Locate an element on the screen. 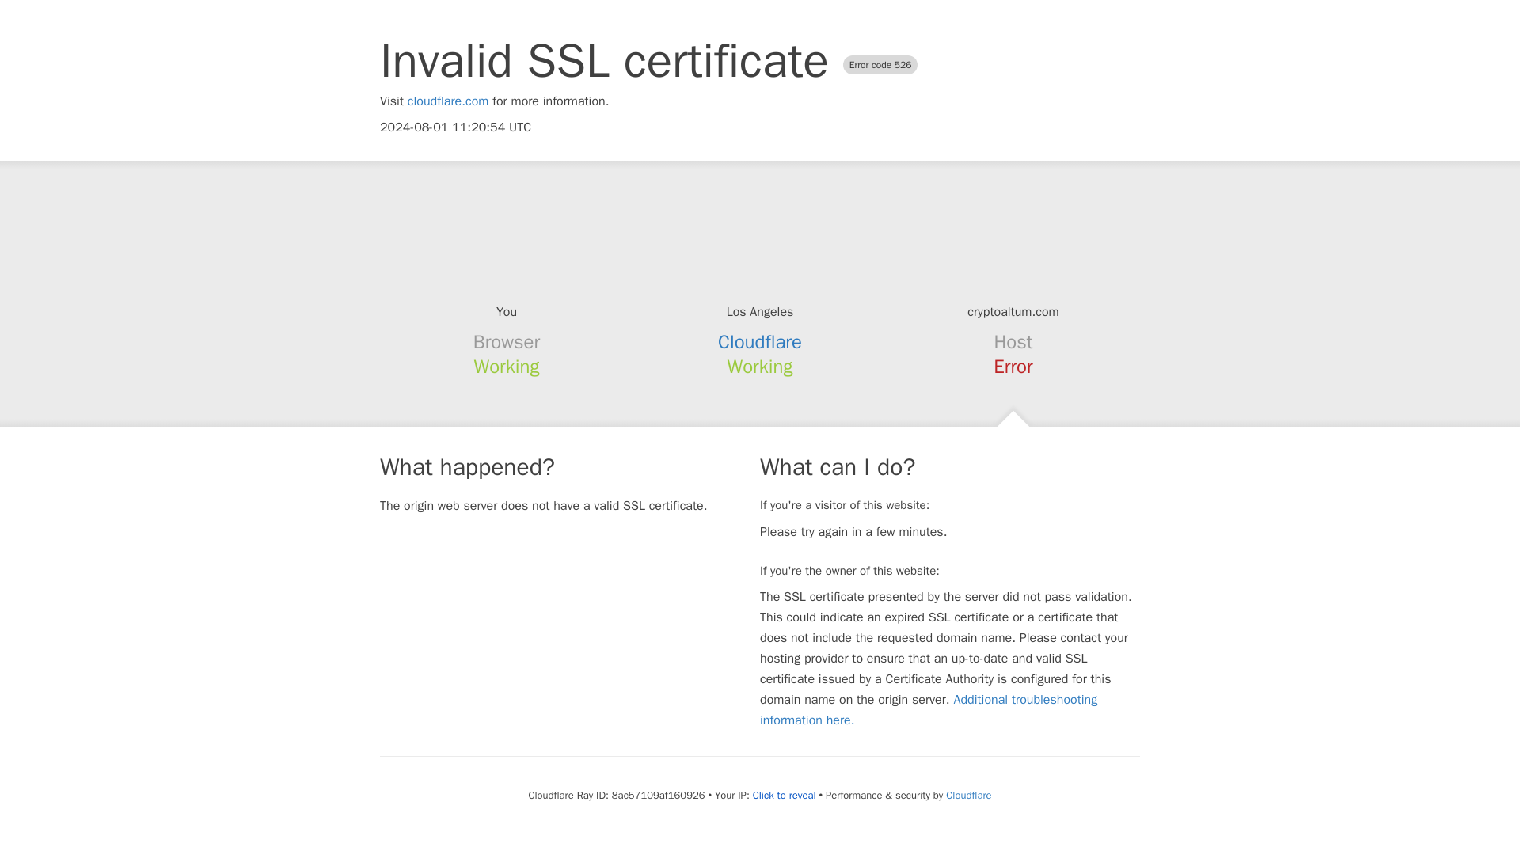 The width and height of the screenshot is (1520, 855). cloudflare.com is located at coordinates (448, 101).